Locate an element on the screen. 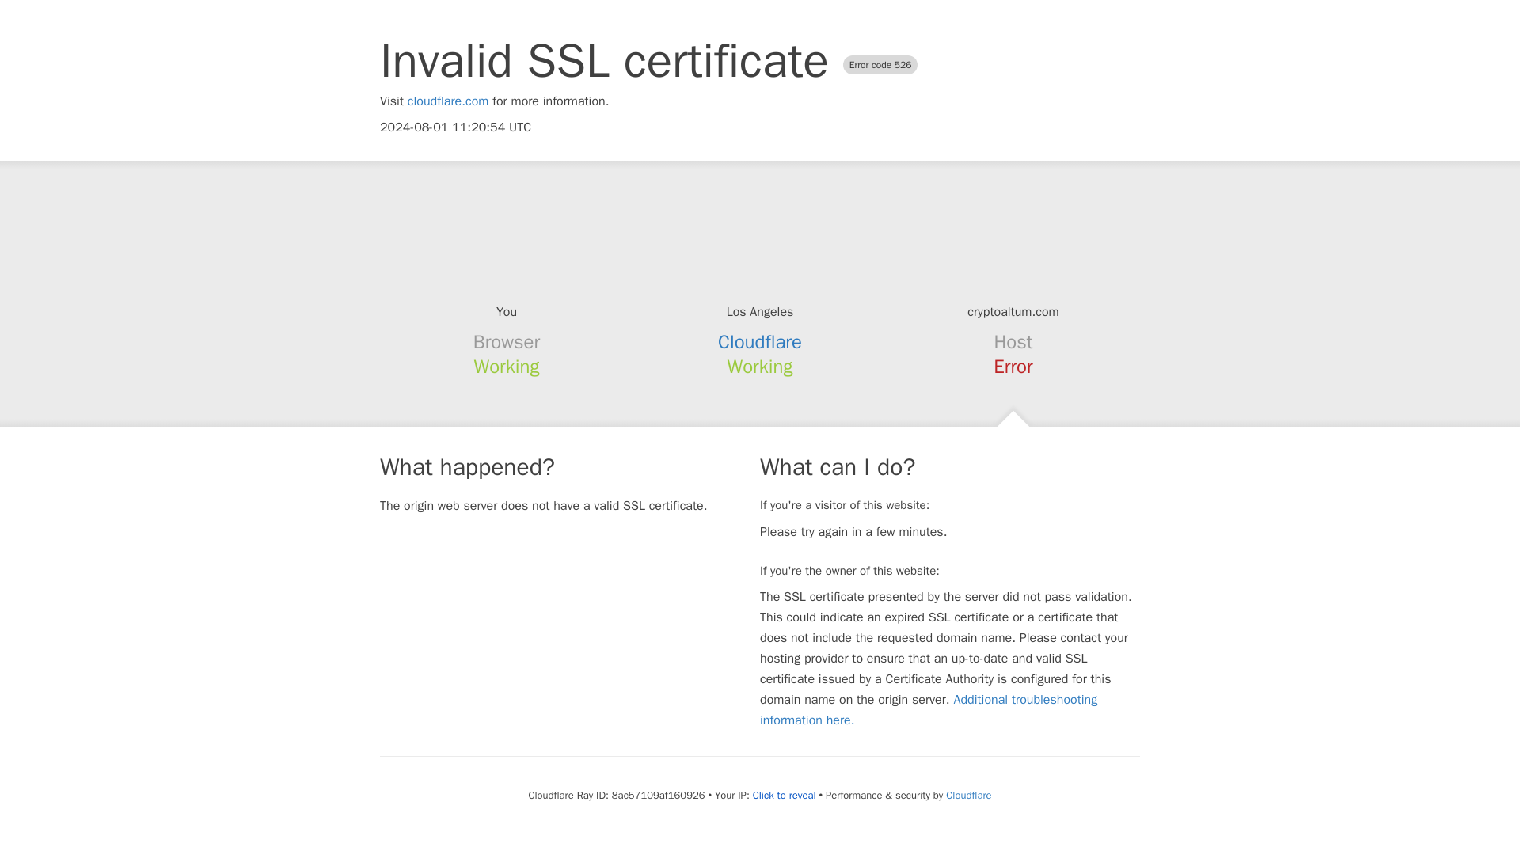 The width and height of the screenshot is (1520, 855). cloudflare.com is located at coordinates (448, 101).